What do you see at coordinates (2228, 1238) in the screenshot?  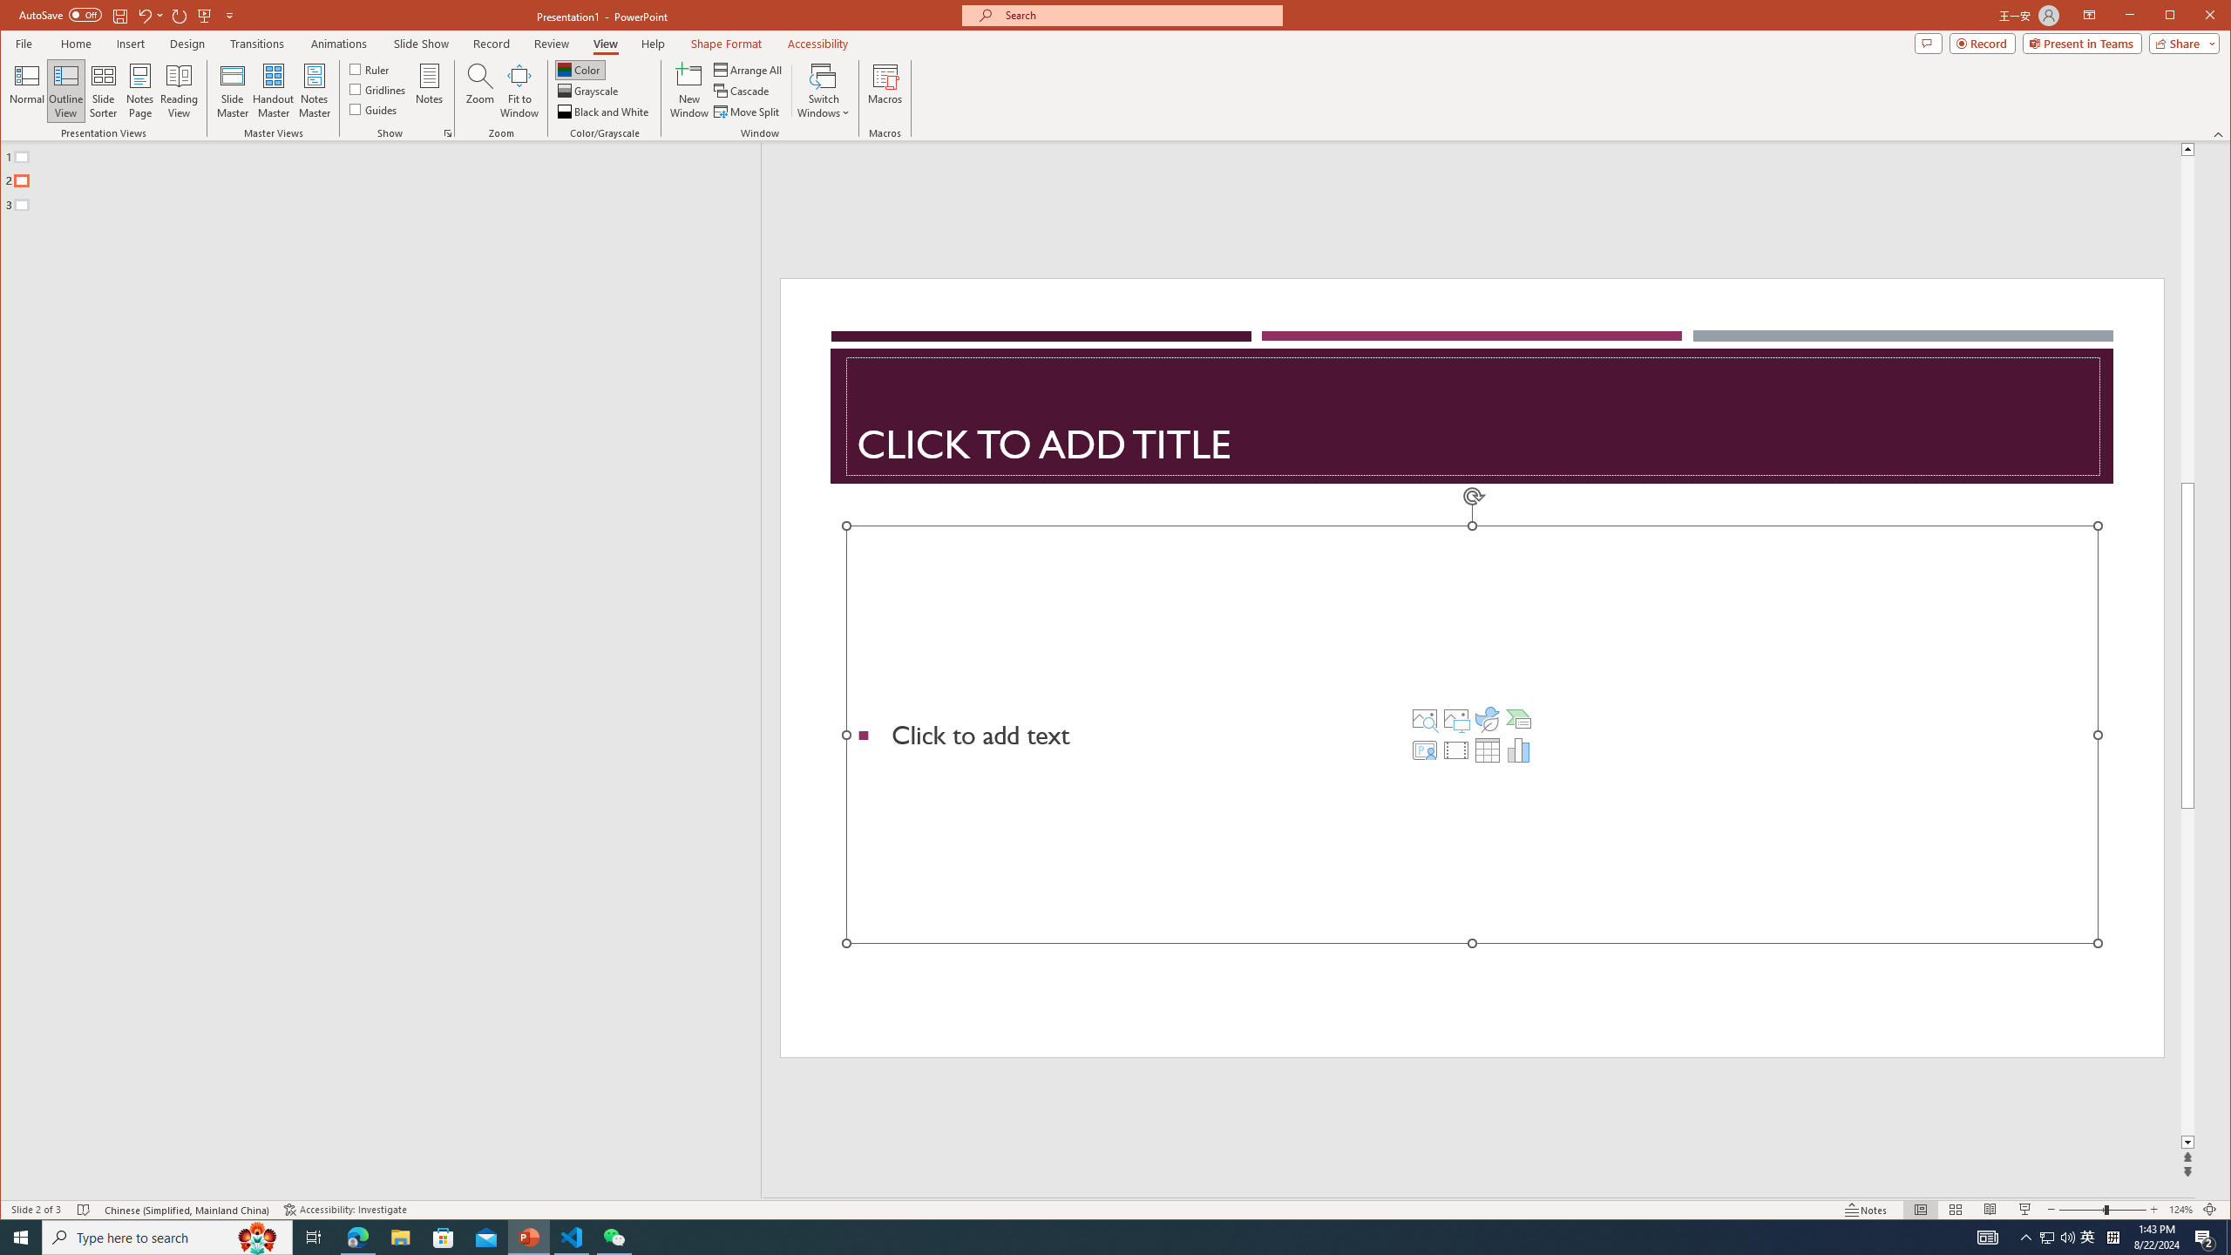 I see `Show desktop` at bounding box center [2228, 1238].